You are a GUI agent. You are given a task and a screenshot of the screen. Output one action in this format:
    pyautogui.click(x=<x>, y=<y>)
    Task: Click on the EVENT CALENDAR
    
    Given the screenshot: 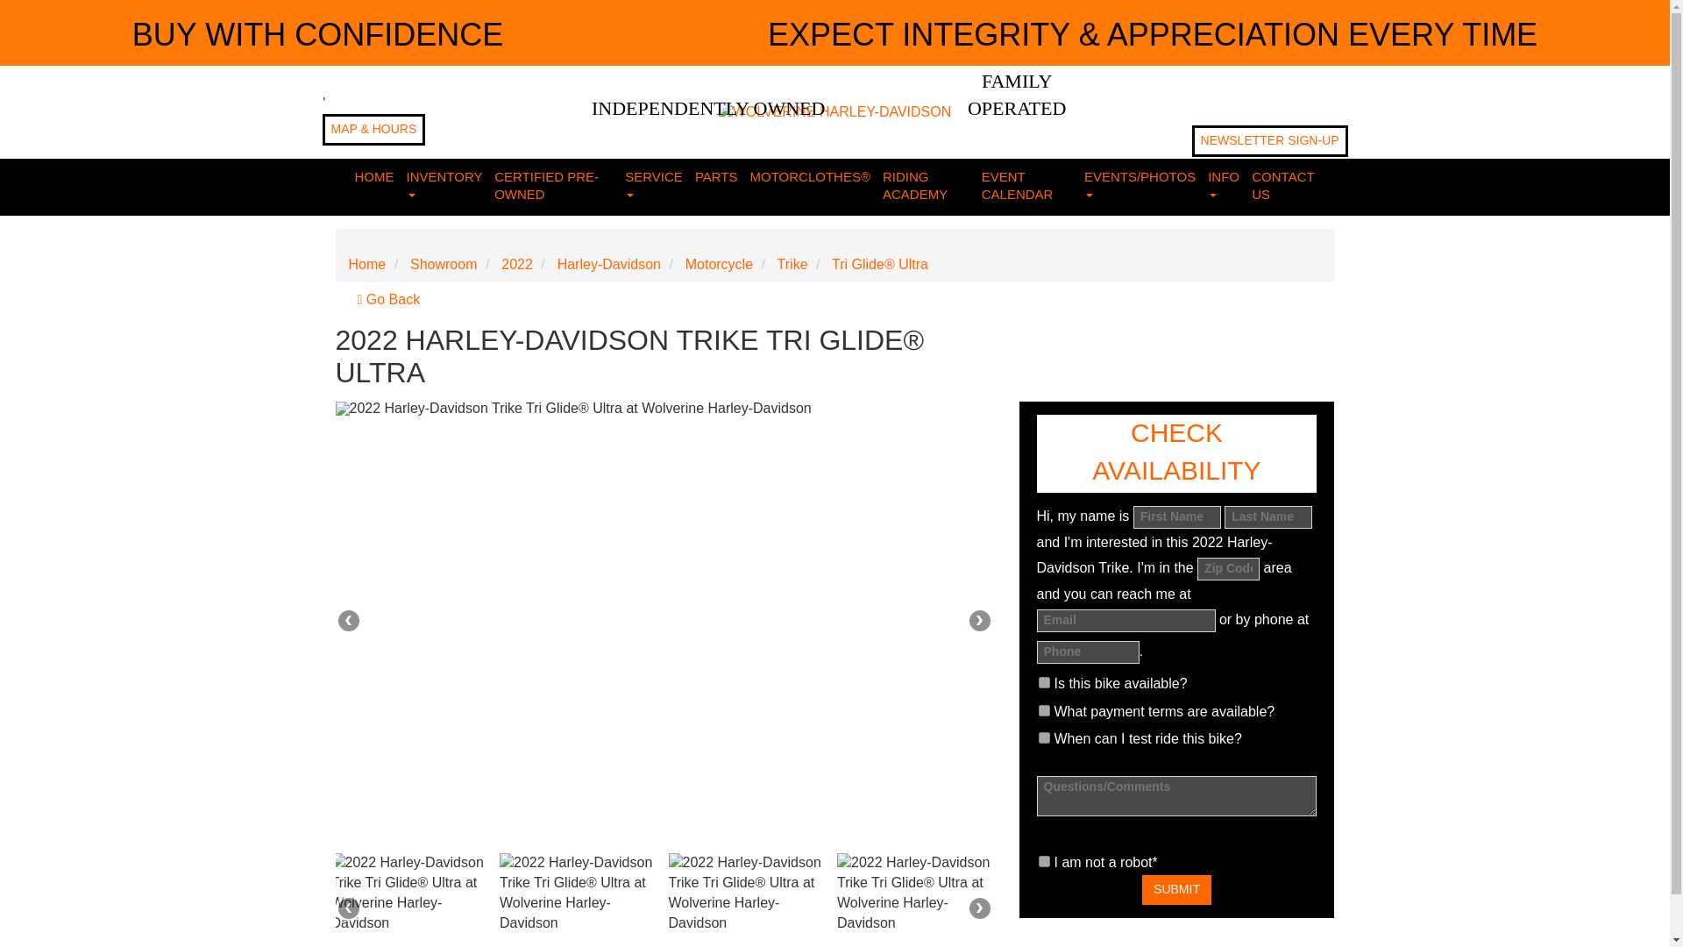 What is the action you would take?
    pyautogui.click(x=1027, y=188)
    